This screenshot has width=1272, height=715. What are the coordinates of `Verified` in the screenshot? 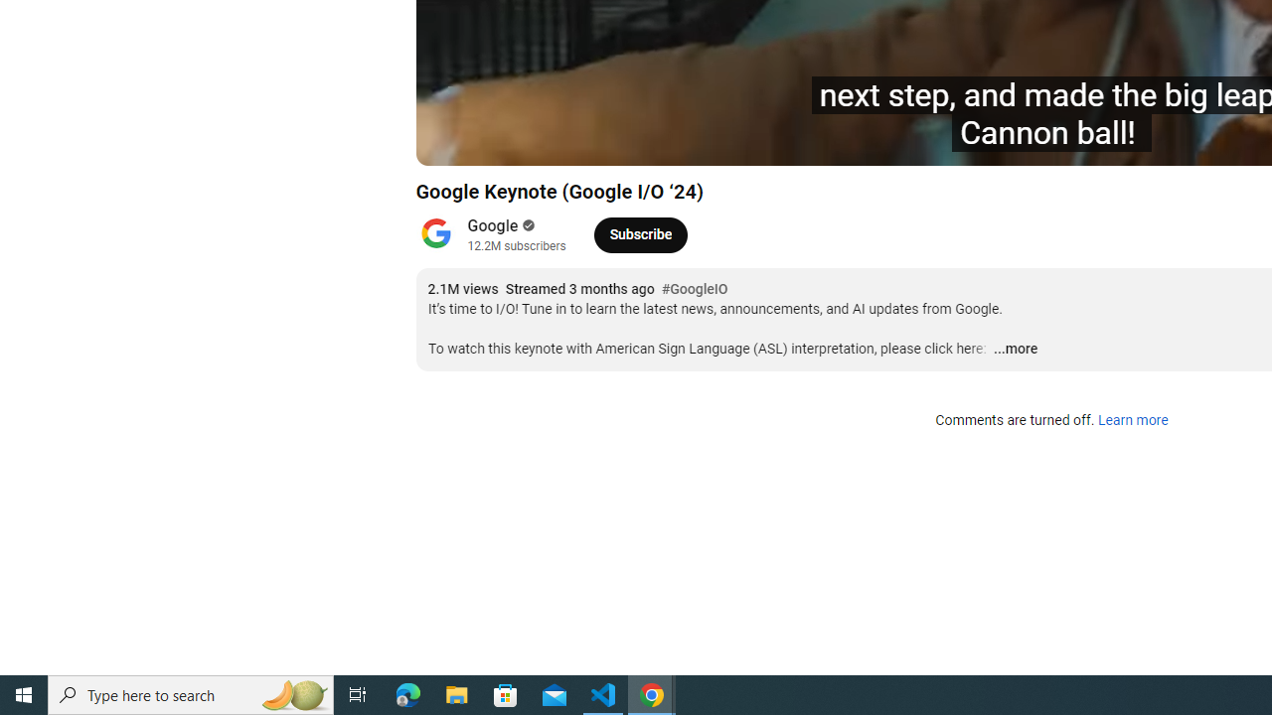 It's located at (527, 225).